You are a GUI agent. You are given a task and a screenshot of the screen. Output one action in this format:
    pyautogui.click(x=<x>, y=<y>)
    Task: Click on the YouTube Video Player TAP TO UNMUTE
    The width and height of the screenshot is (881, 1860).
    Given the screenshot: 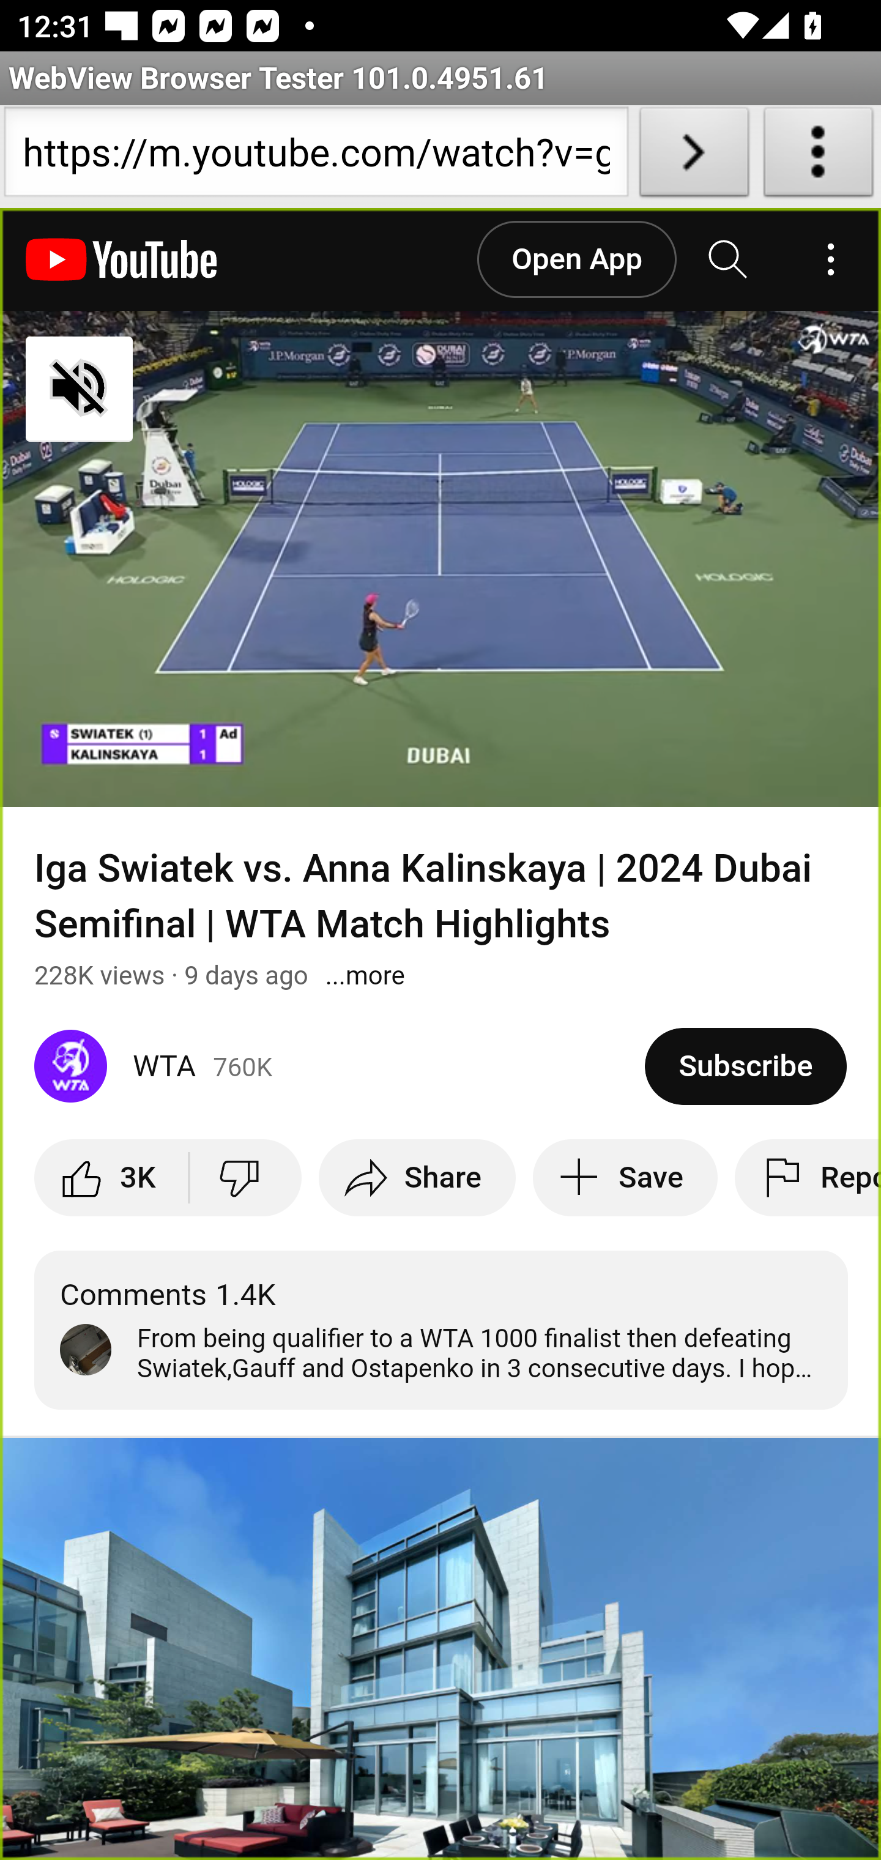 What is the action you would take?
    pyautogui.click(x=441, y=559)
    